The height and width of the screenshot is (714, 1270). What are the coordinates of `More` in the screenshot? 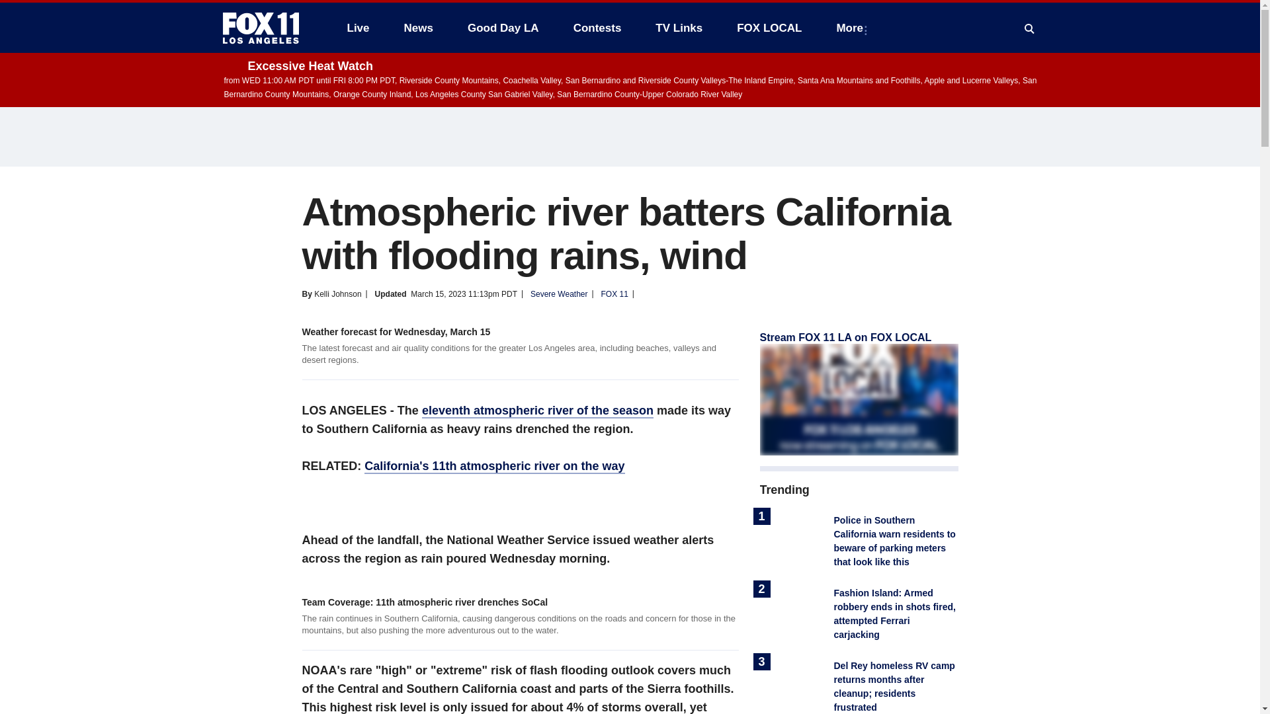 It's located at (852, 28).